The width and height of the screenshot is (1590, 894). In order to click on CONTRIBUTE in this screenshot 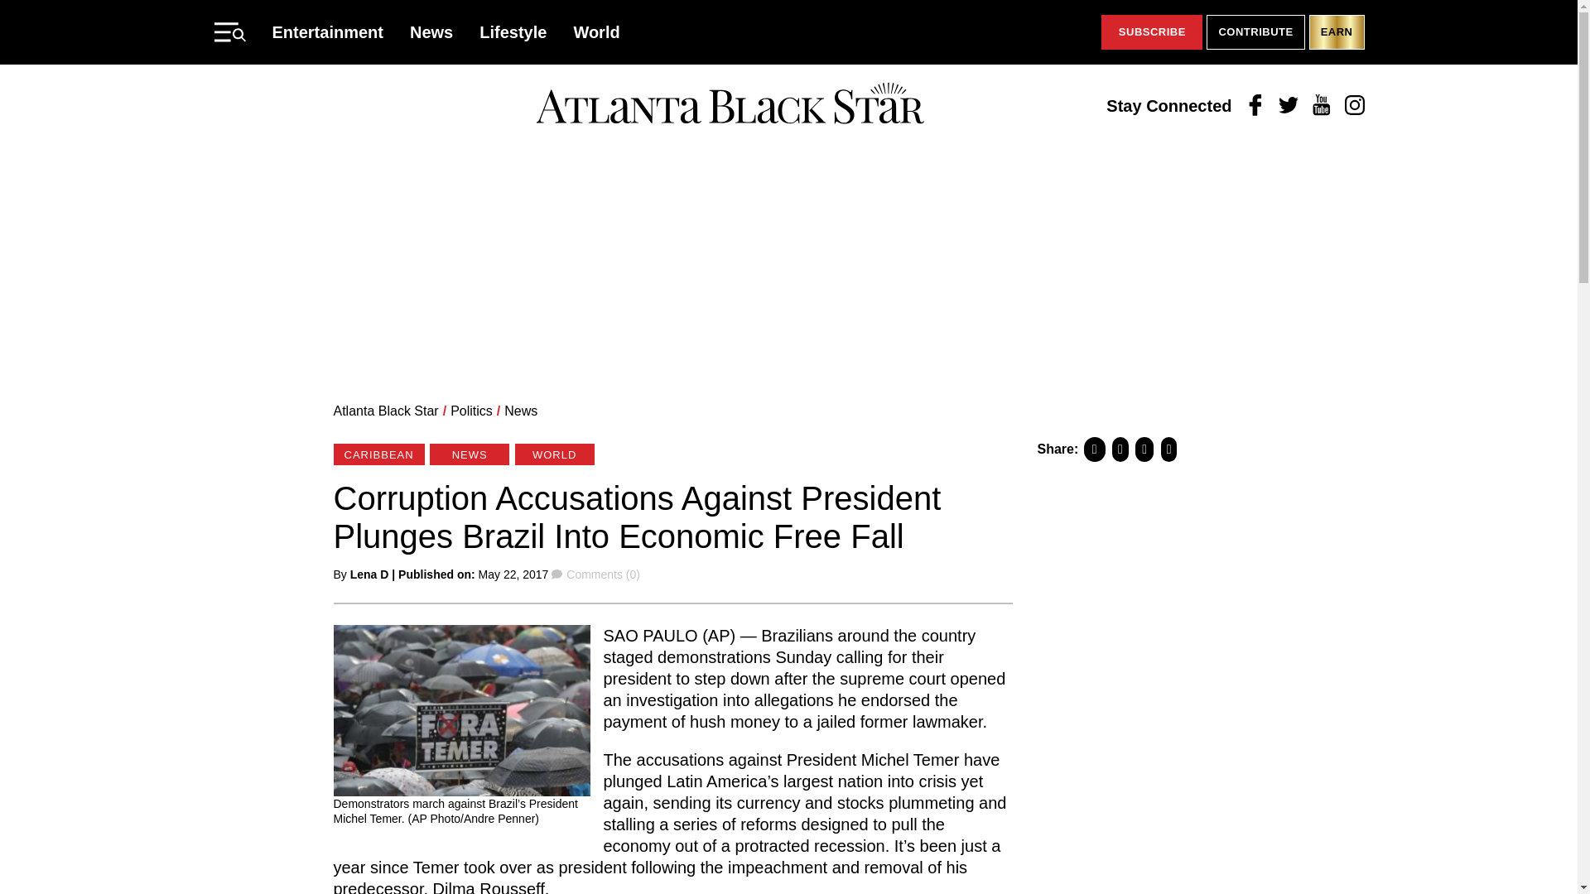, I will do `click(1255, 32)`.